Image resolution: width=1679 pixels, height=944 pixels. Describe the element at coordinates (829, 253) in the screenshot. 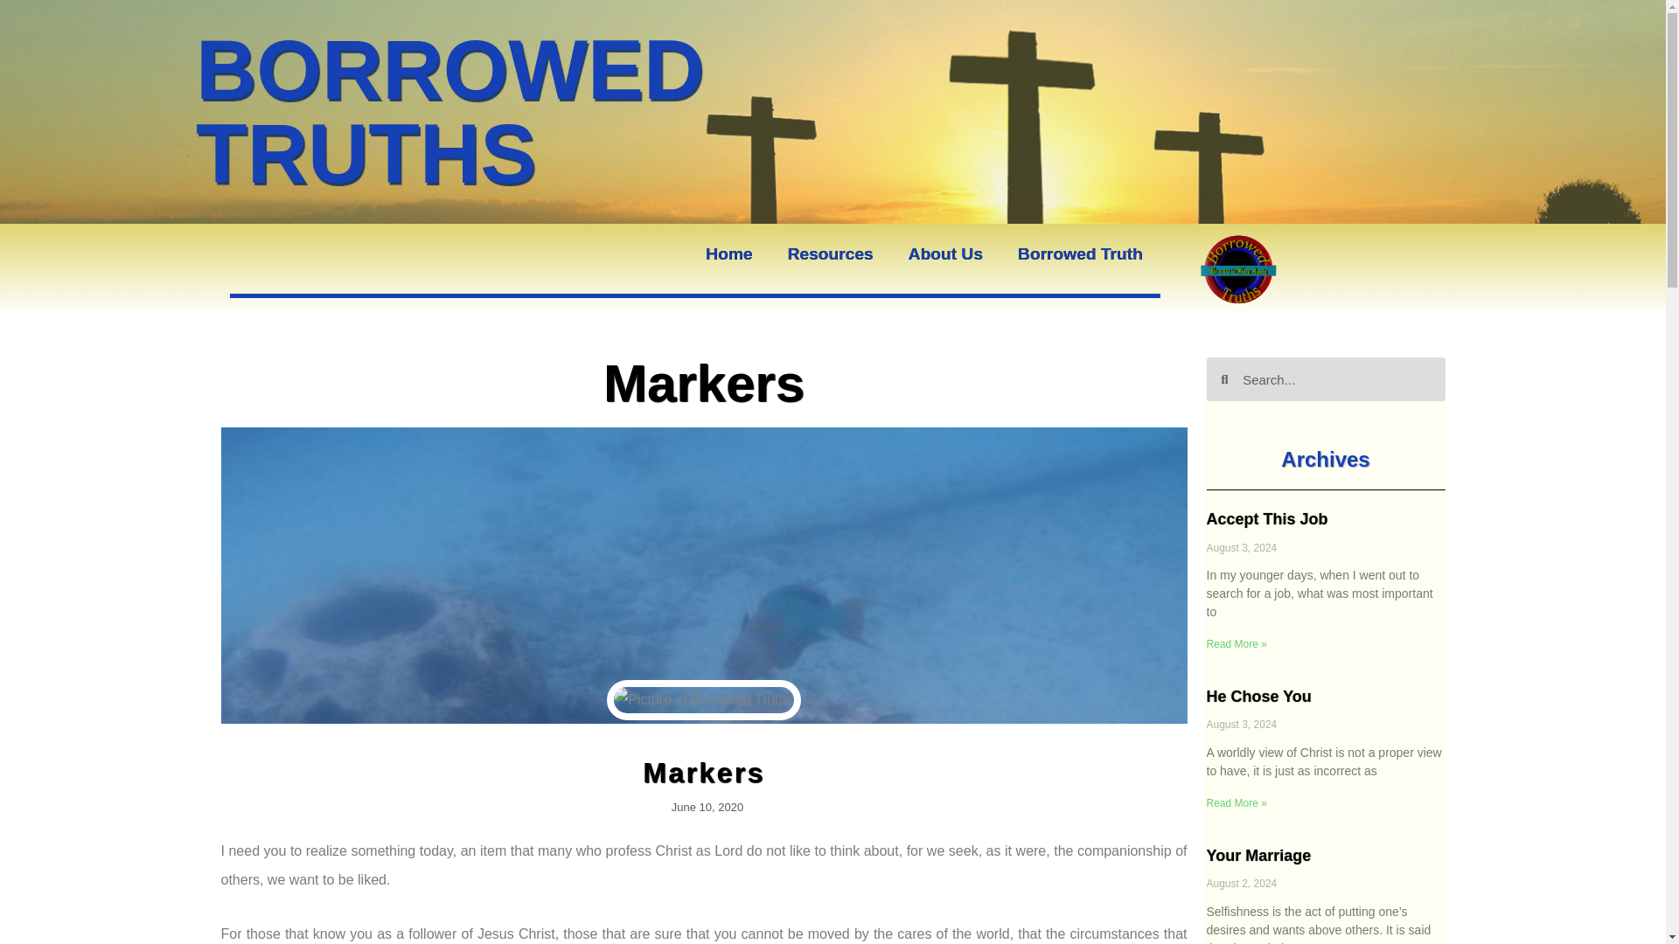

I see `Resources` at that location.